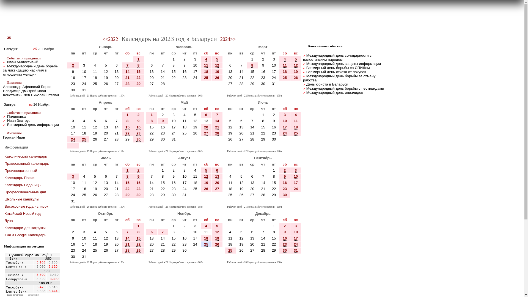 The width and height of the screenshot is (528, 297). Describe the element at coordinates (73, 84) in the screenshot. I see `23` at that location.